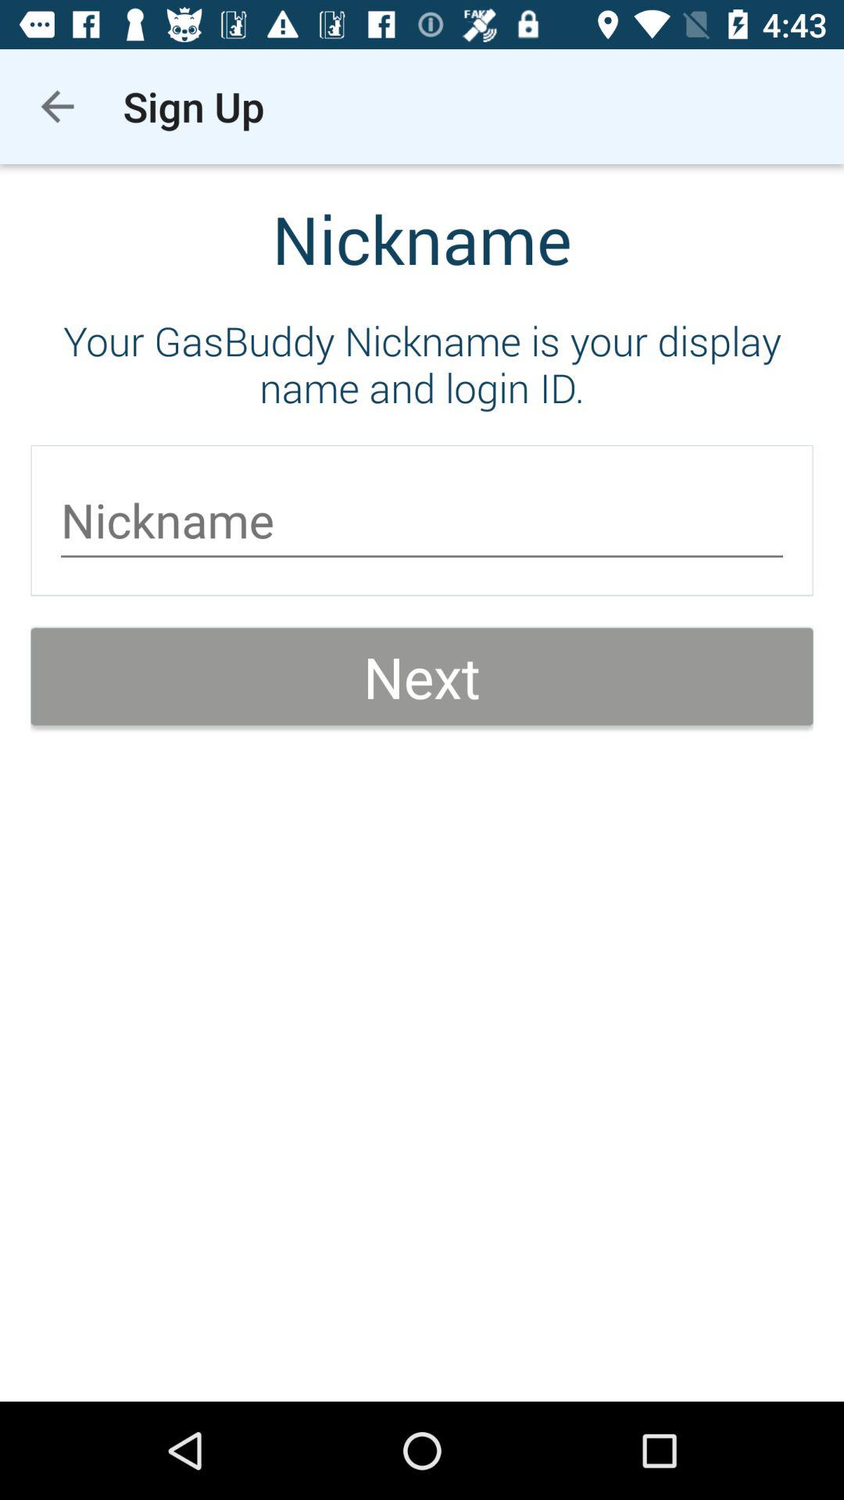 The image size is (844, 1500). I want to click on turn off next item, so click(422, 677).